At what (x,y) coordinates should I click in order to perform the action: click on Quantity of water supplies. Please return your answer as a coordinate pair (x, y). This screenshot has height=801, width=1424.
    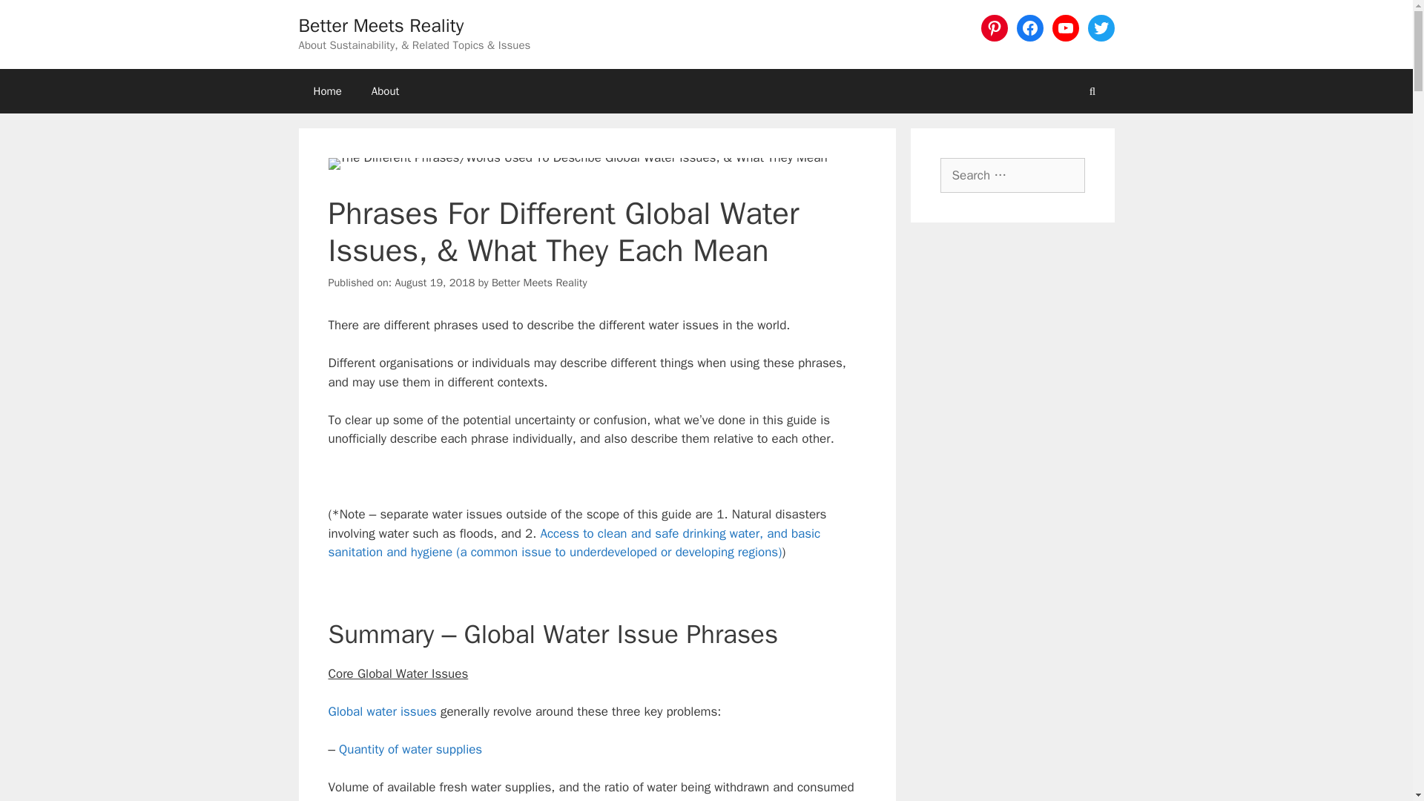
    Looking at the image, I should click on (410, 749).